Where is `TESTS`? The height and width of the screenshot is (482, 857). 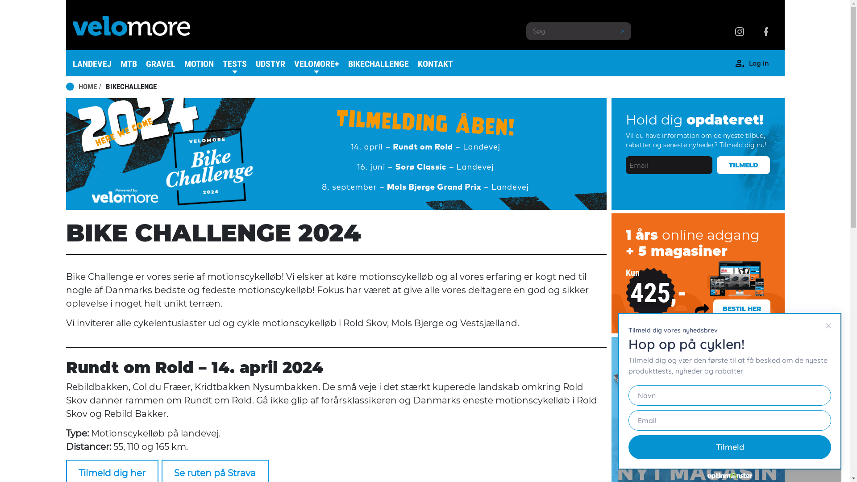
TESTS is located at coordinates (234, 64).